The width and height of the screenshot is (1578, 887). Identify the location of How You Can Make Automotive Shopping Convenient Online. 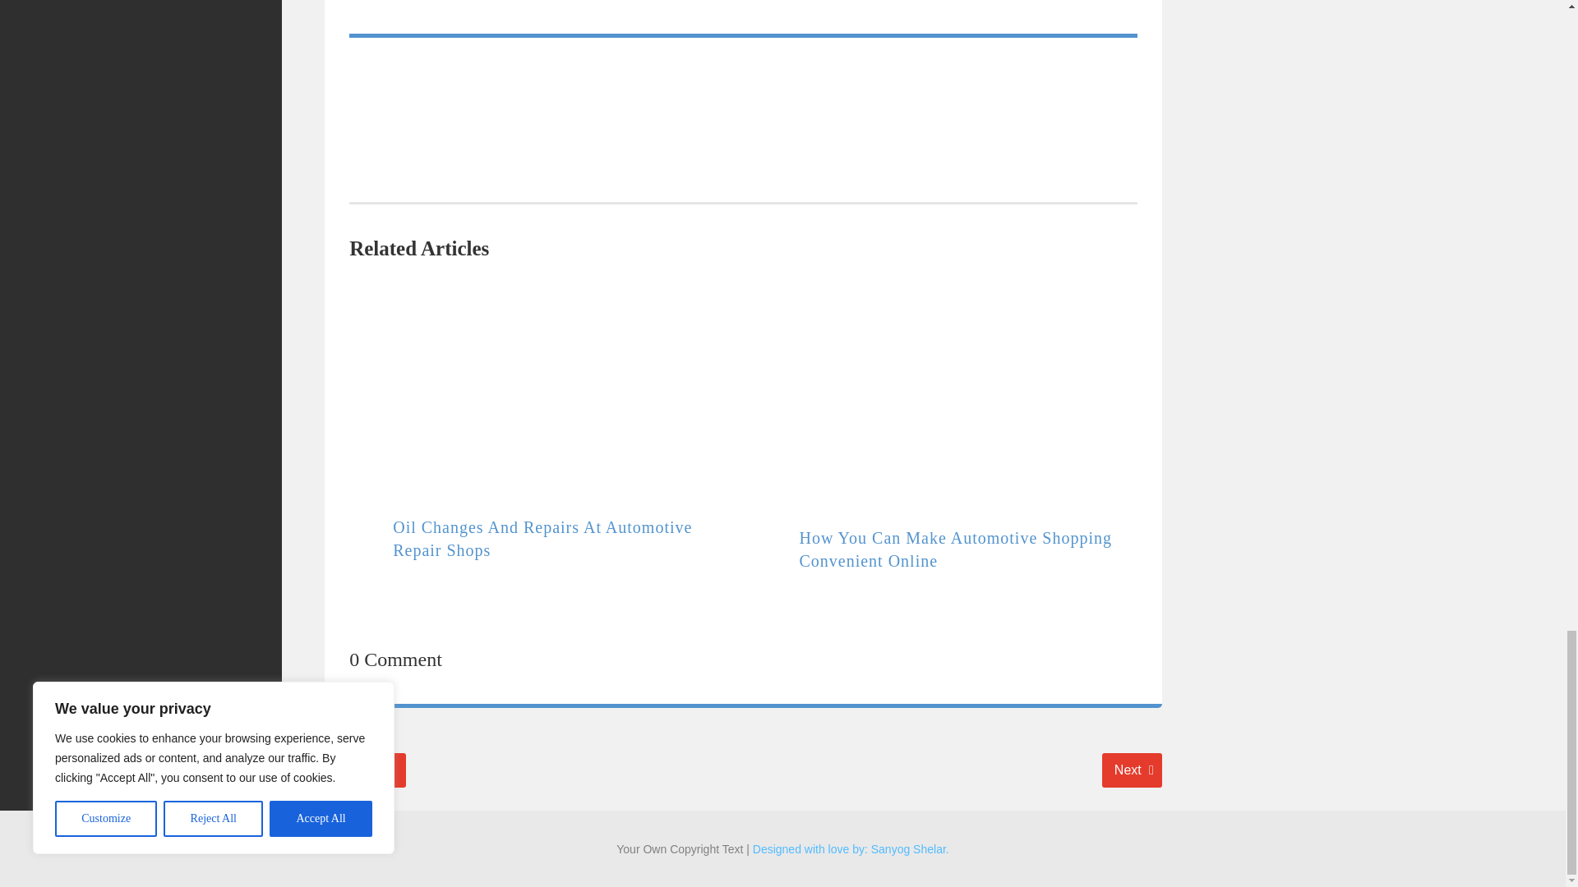
(542, 539).